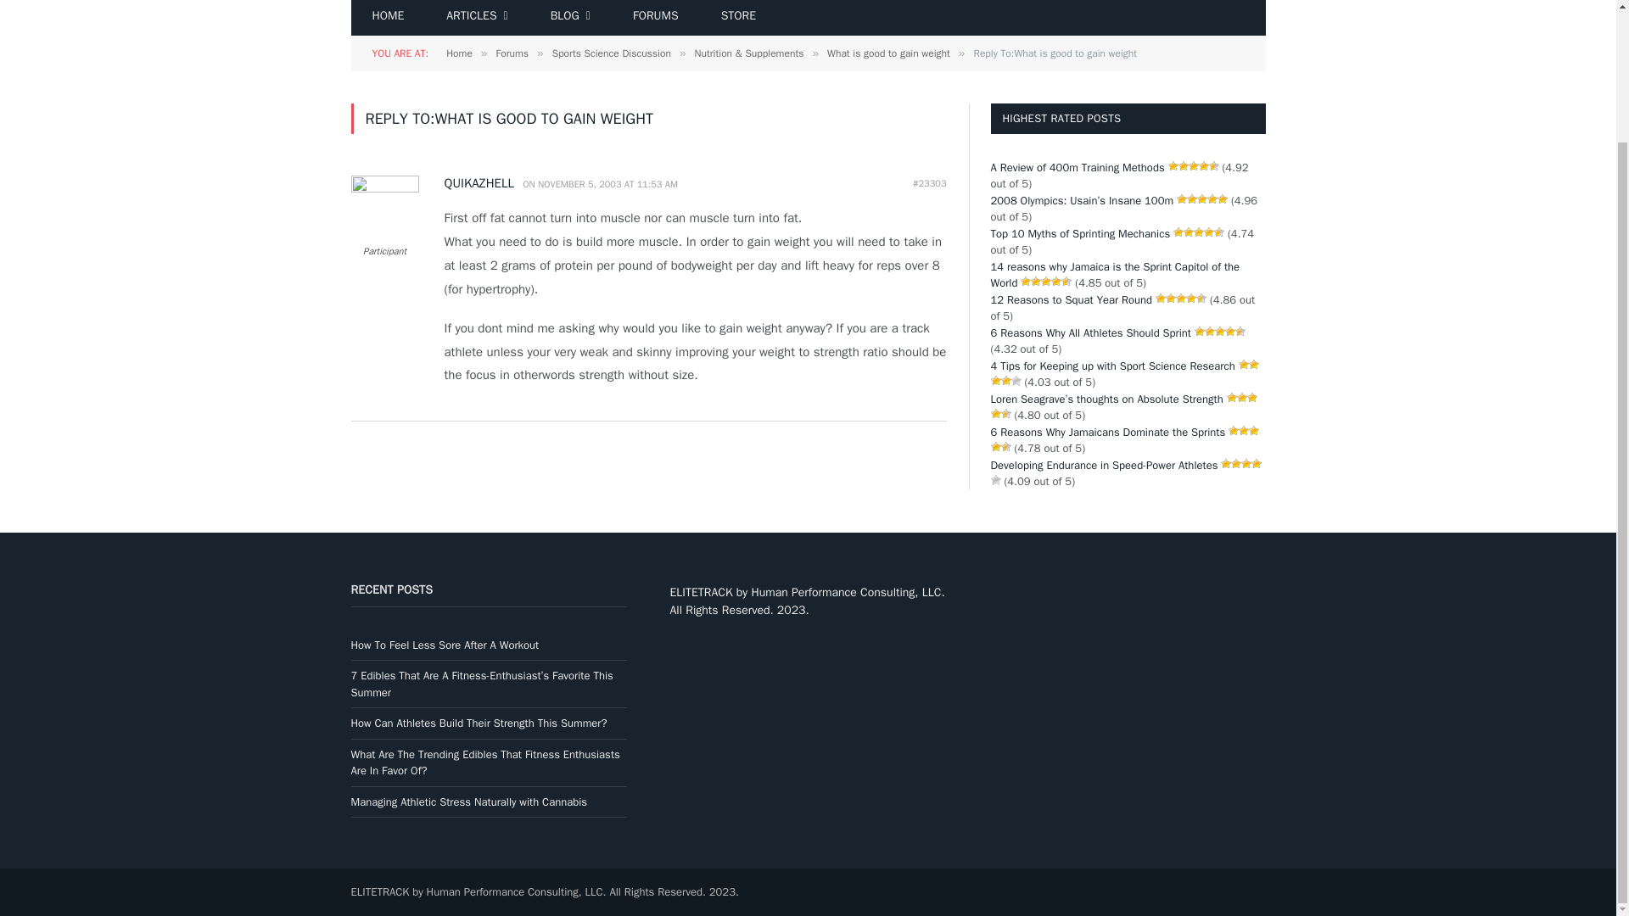  Describe the element at coordinates (389, 18) in the screenshot. I see `HOME` at that location.